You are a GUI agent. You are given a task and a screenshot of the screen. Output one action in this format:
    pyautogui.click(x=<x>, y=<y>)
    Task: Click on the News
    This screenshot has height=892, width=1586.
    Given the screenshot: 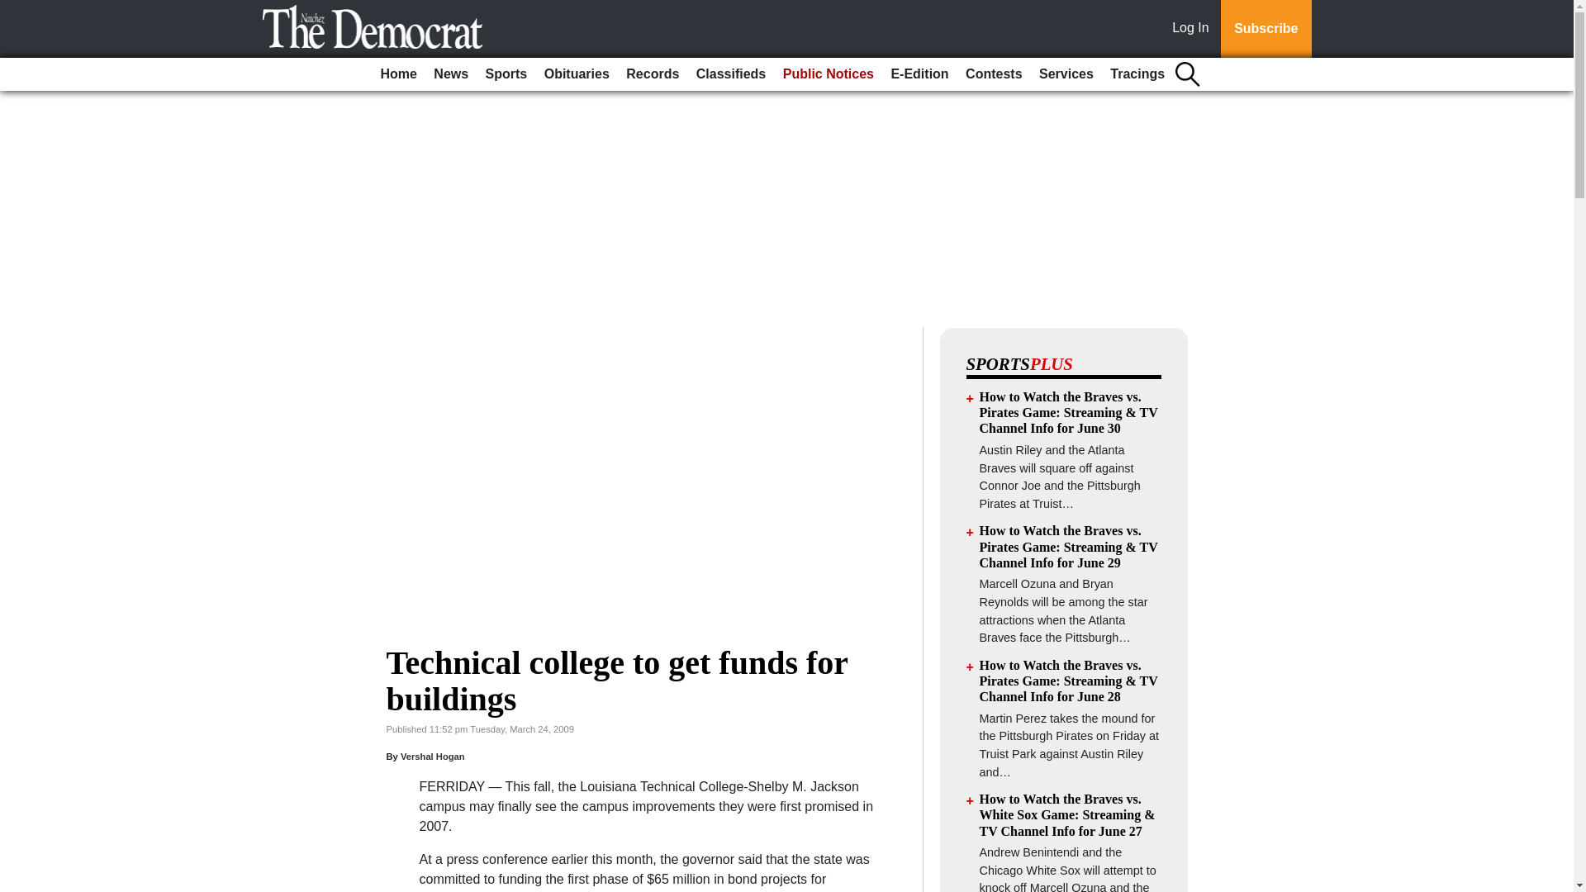 What is the action you would take?
    pyautogui.click(x=450, y=74)
    